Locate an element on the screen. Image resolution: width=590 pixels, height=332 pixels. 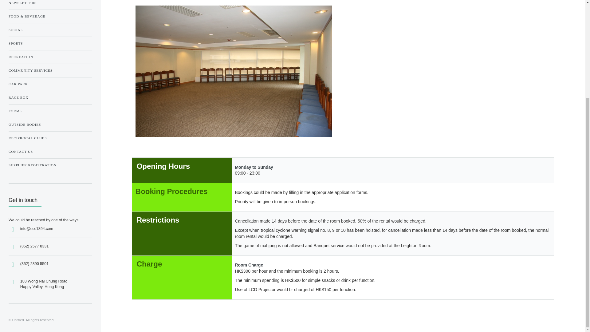
NEWSLETTERS is located at coordinates (50, 4).